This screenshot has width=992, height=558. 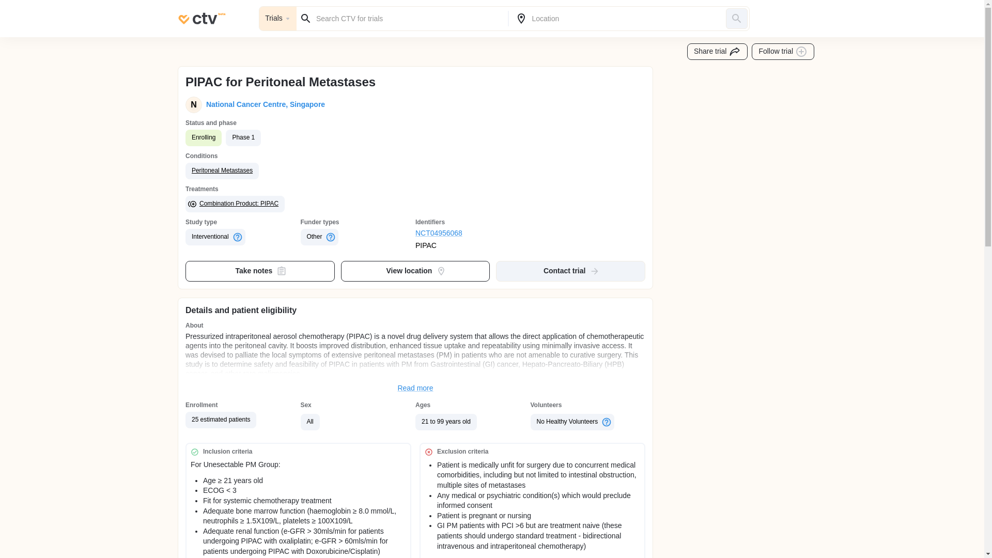 What do you see at coordinates (278, 19) in the screenshot?
I see `Trials` at bounding box center [278, 19].